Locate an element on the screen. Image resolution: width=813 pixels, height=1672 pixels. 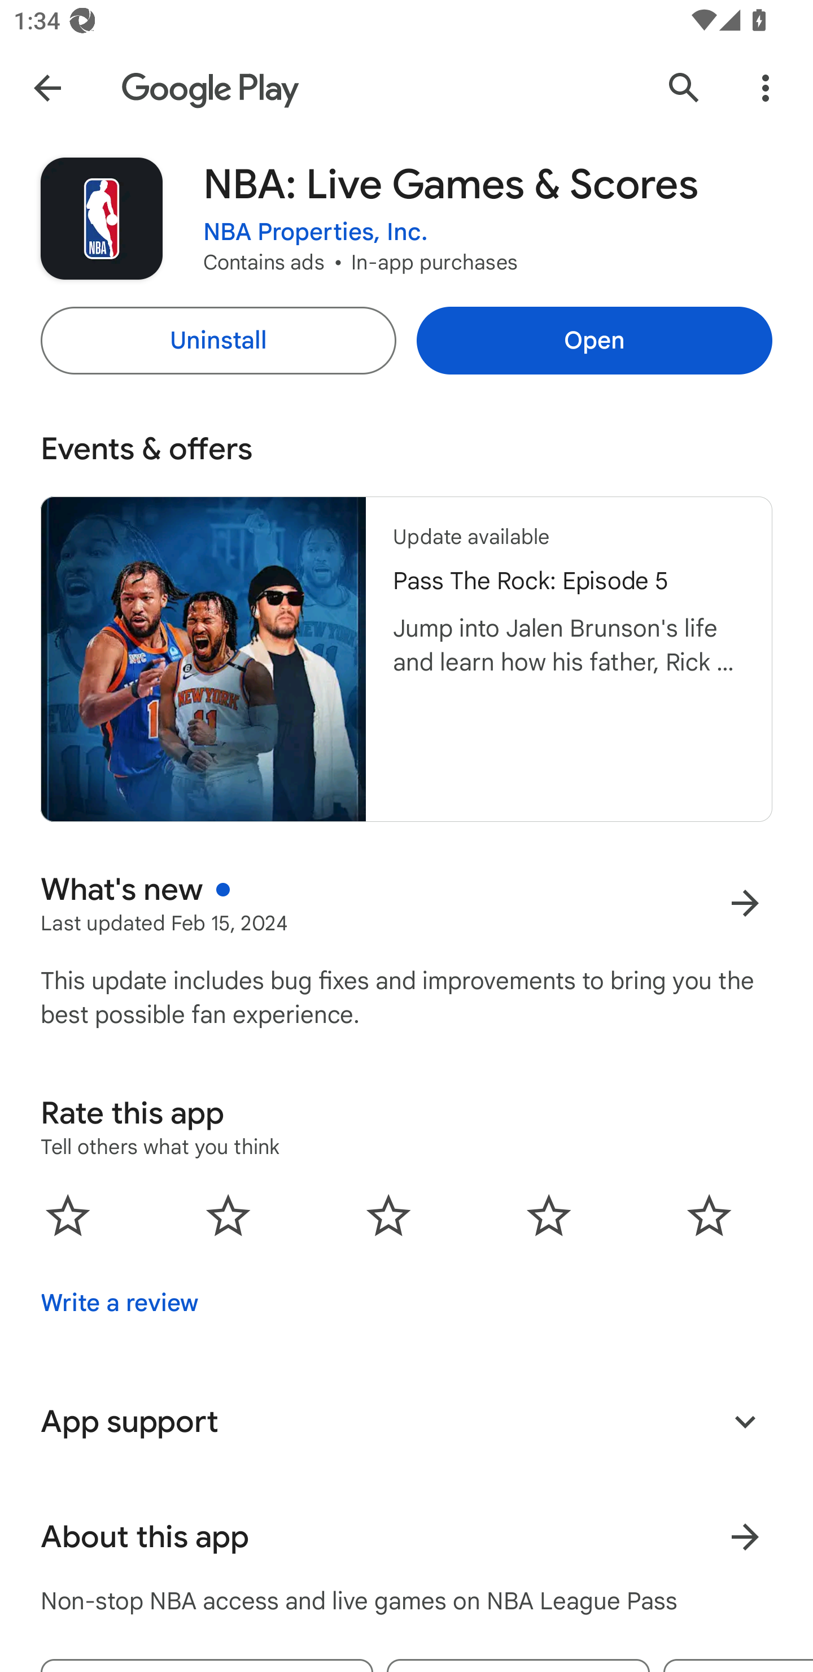
More Options is located at coordinates (766, 87).